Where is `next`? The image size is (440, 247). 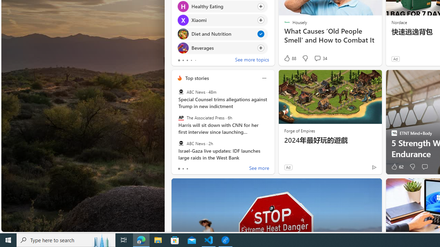 next is located at coordinates (271, 14).